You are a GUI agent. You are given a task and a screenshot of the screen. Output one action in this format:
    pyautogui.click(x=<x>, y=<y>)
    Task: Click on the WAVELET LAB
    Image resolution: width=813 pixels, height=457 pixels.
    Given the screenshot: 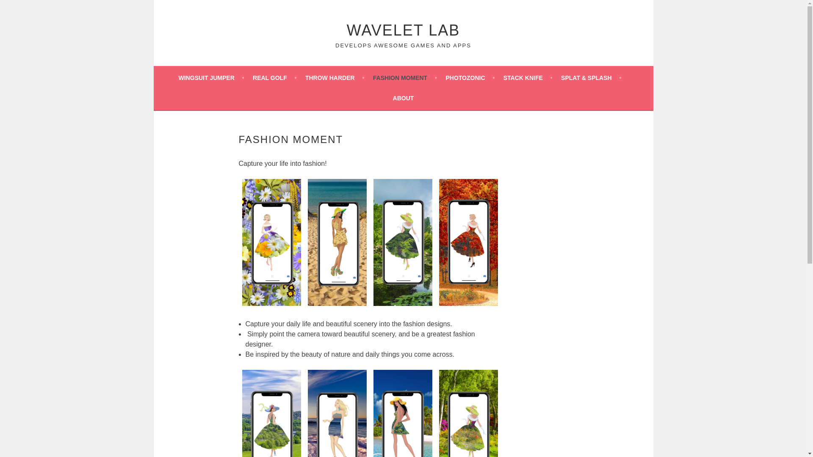 What is the action you would take?
    pyautogui.click(x=403, y=30)
    